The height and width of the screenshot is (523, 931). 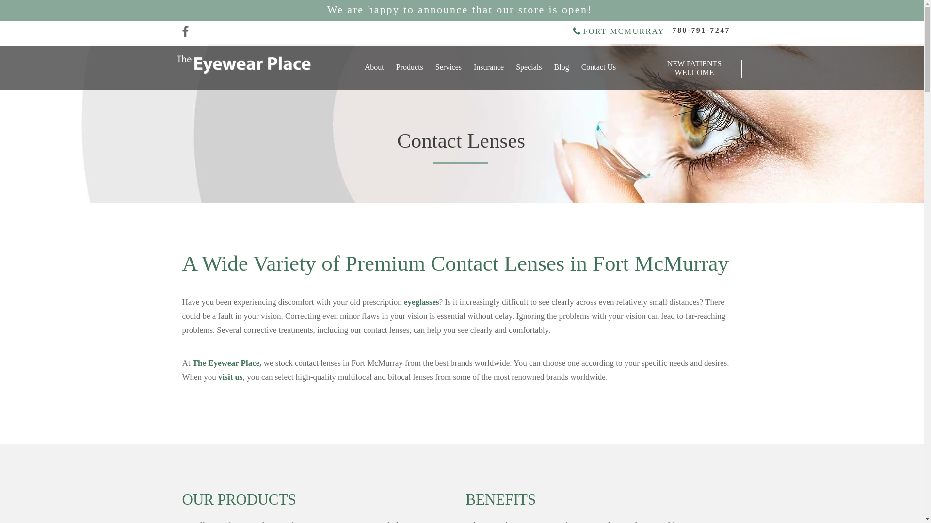 What do you see at coordinates (528, 68) in the screenshot?
I see `Specials` at bounding box center [528, 68].